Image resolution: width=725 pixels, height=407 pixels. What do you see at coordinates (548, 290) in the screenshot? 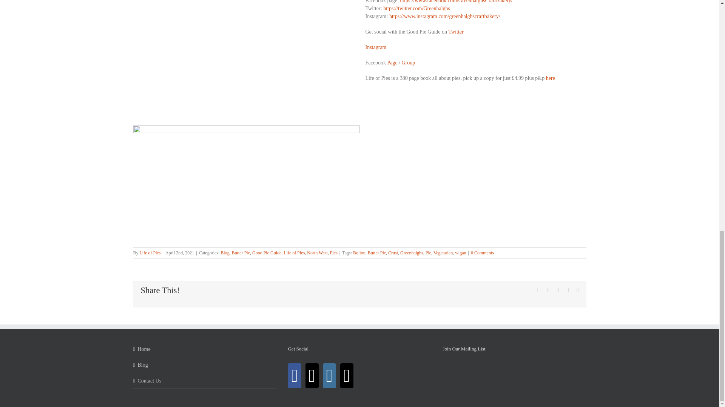
I see `X` at bounding box center [548, 290].